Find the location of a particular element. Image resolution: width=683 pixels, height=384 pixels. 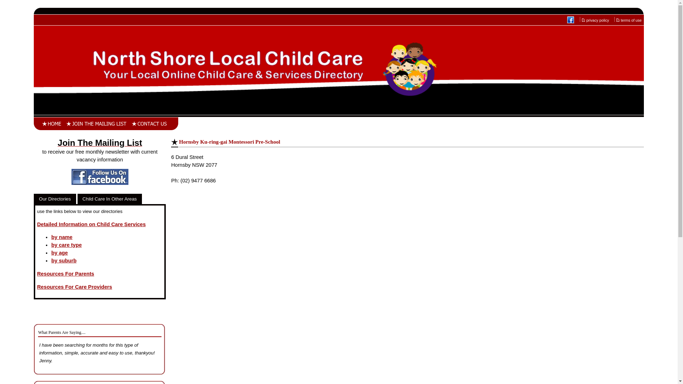

privacy policy is located at coordinates (598, 20).